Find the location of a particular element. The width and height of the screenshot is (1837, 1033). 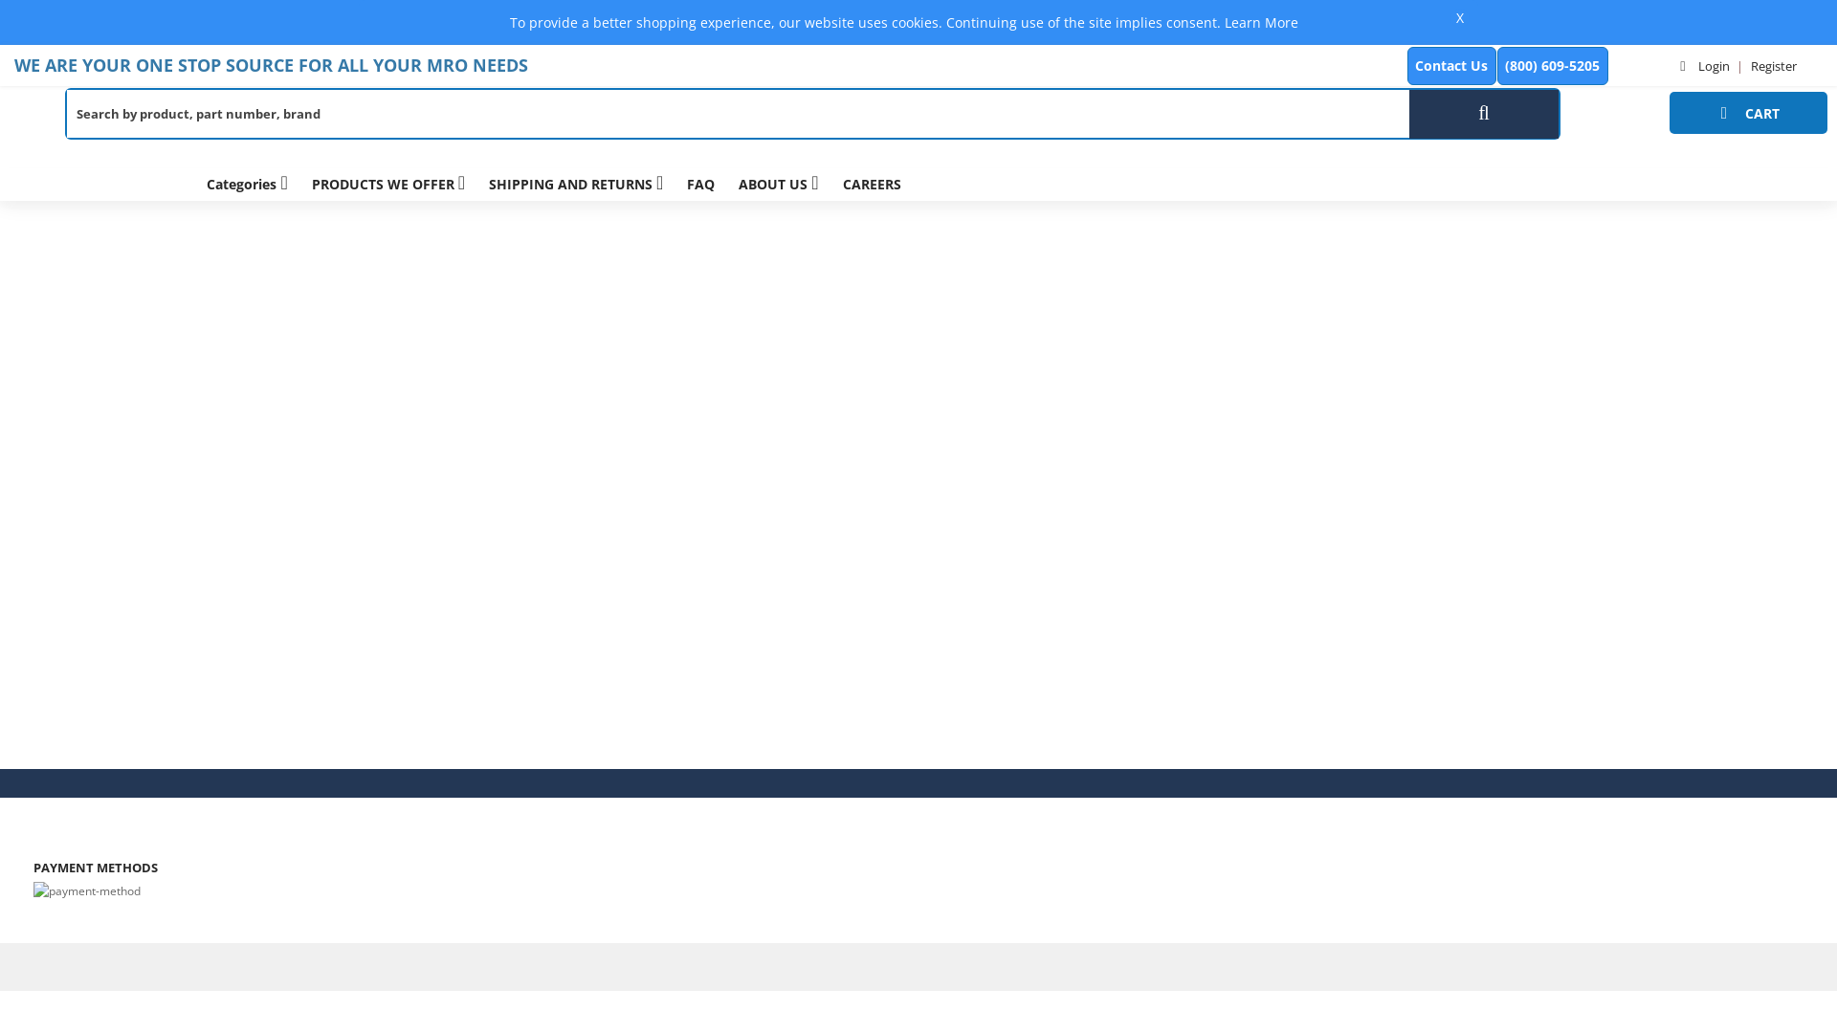

Contact Us is located at coordinates (1452, 66).